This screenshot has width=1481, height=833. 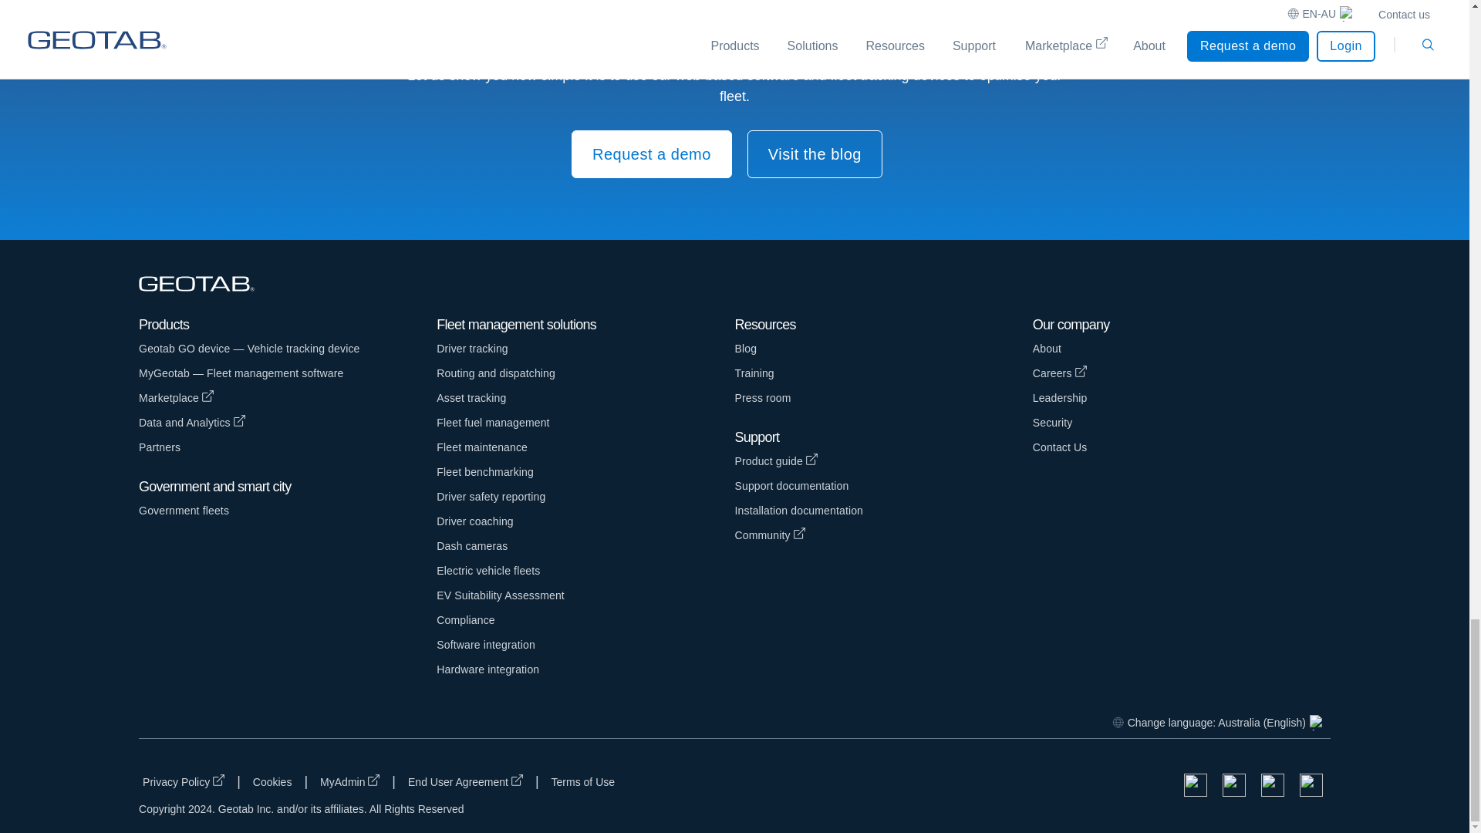 What do you see at coordinates (288, 423) in the screenshot?
I see `This link may open in a new tab` at bounding box center [288, 423].